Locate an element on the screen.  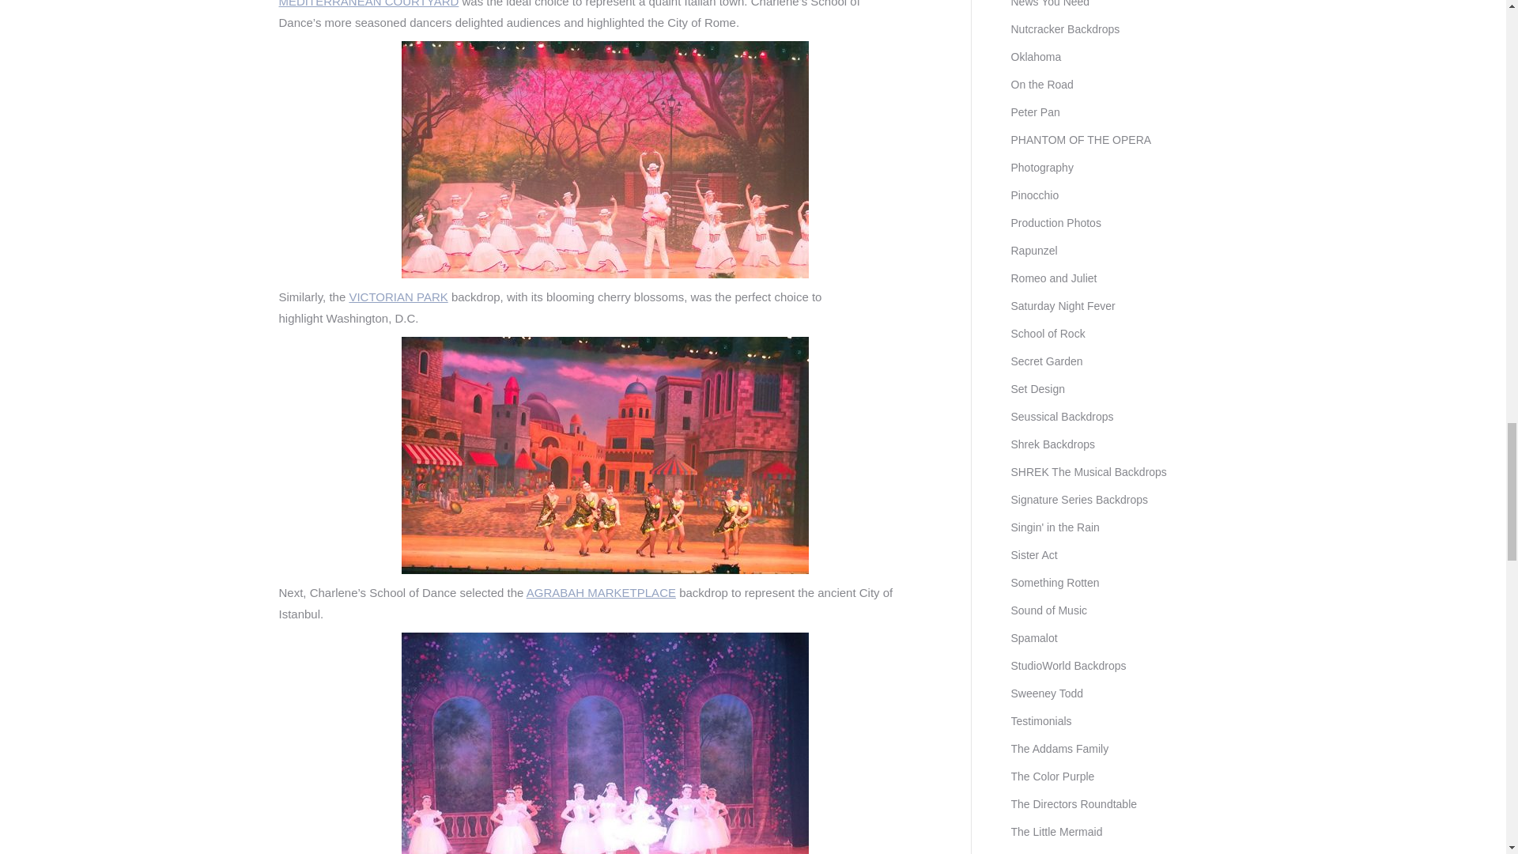
AGRABAH MARKETPLACE is located at coordinates (601, 592).